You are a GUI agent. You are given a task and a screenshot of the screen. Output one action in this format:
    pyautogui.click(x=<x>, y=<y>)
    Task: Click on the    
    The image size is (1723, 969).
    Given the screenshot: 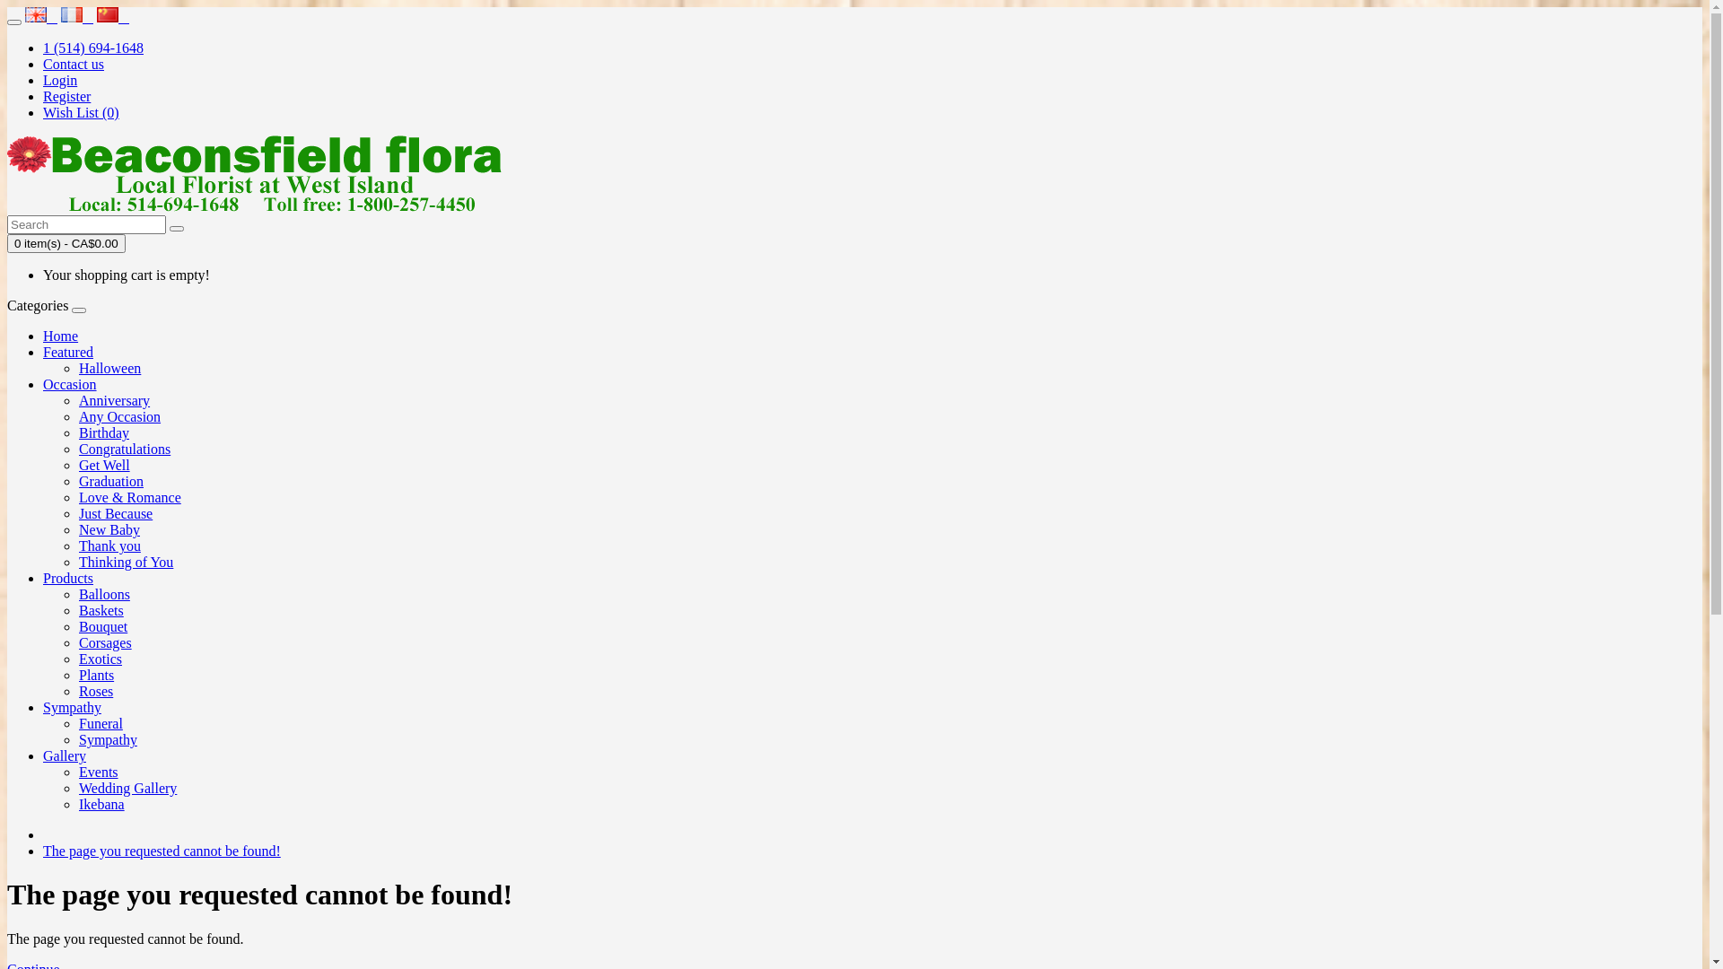 What is the action you would take?
    pyautogui.click(x=113, y=18)
    